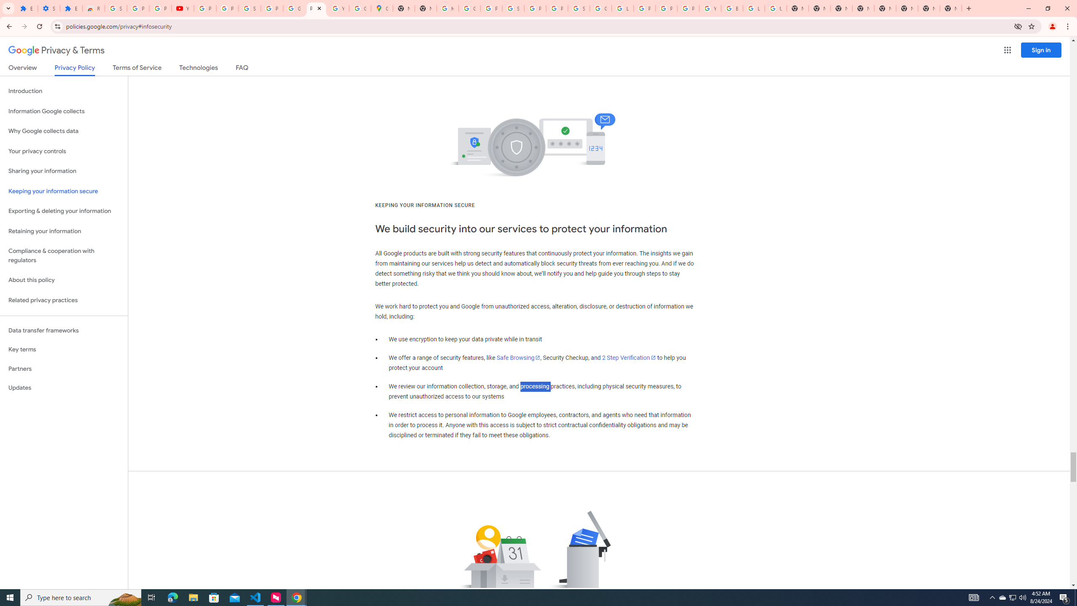  Describe the element at coordinates (629, 358) in the screenshot. I see `2 Step Verification` at that location.